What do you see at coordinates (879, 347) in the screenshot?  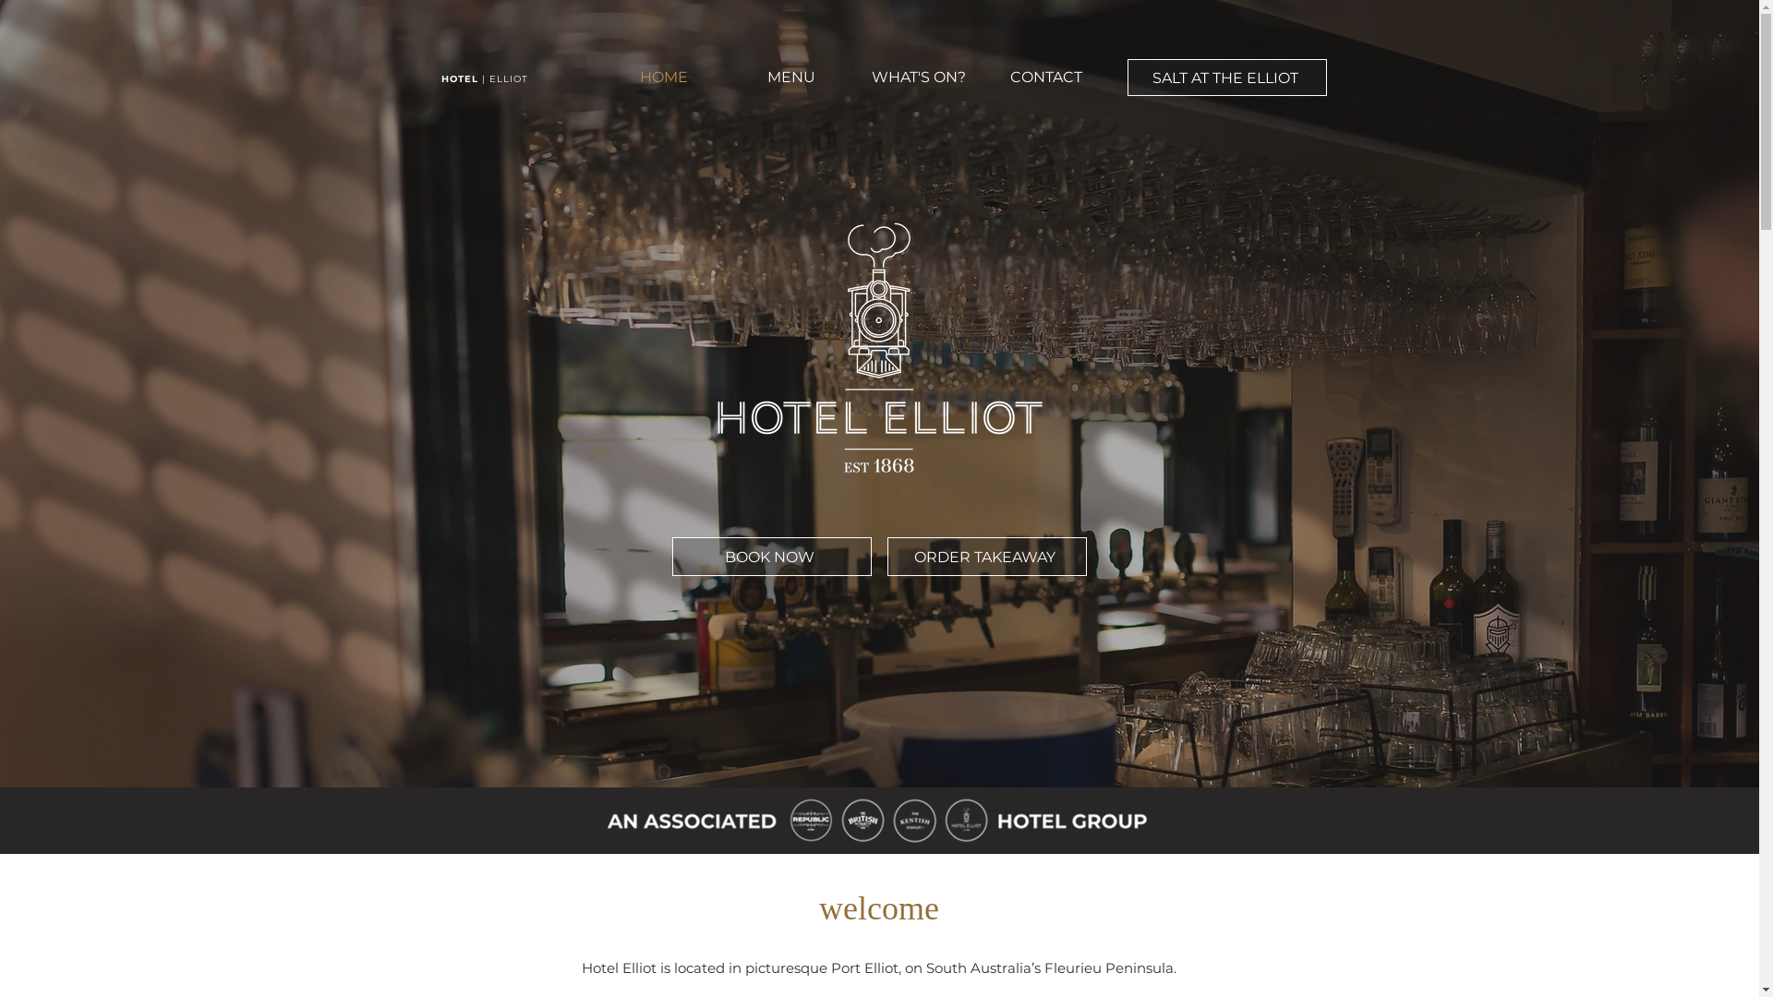 I see `HE_Logo(P)_REV.png` at bounding box center [879, 347].